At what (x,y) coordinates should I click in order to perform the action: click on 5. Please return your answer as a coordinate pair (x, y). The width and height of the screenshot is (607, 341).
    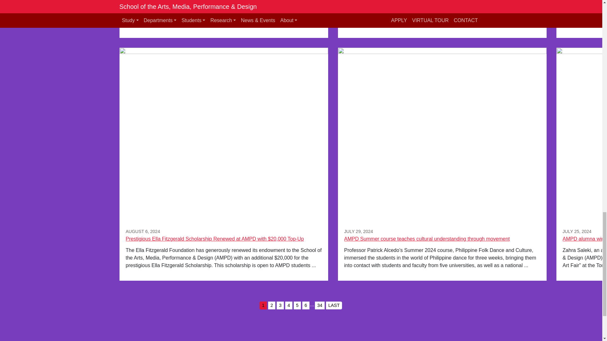
    Looking at the image, I should click on (297, 305).